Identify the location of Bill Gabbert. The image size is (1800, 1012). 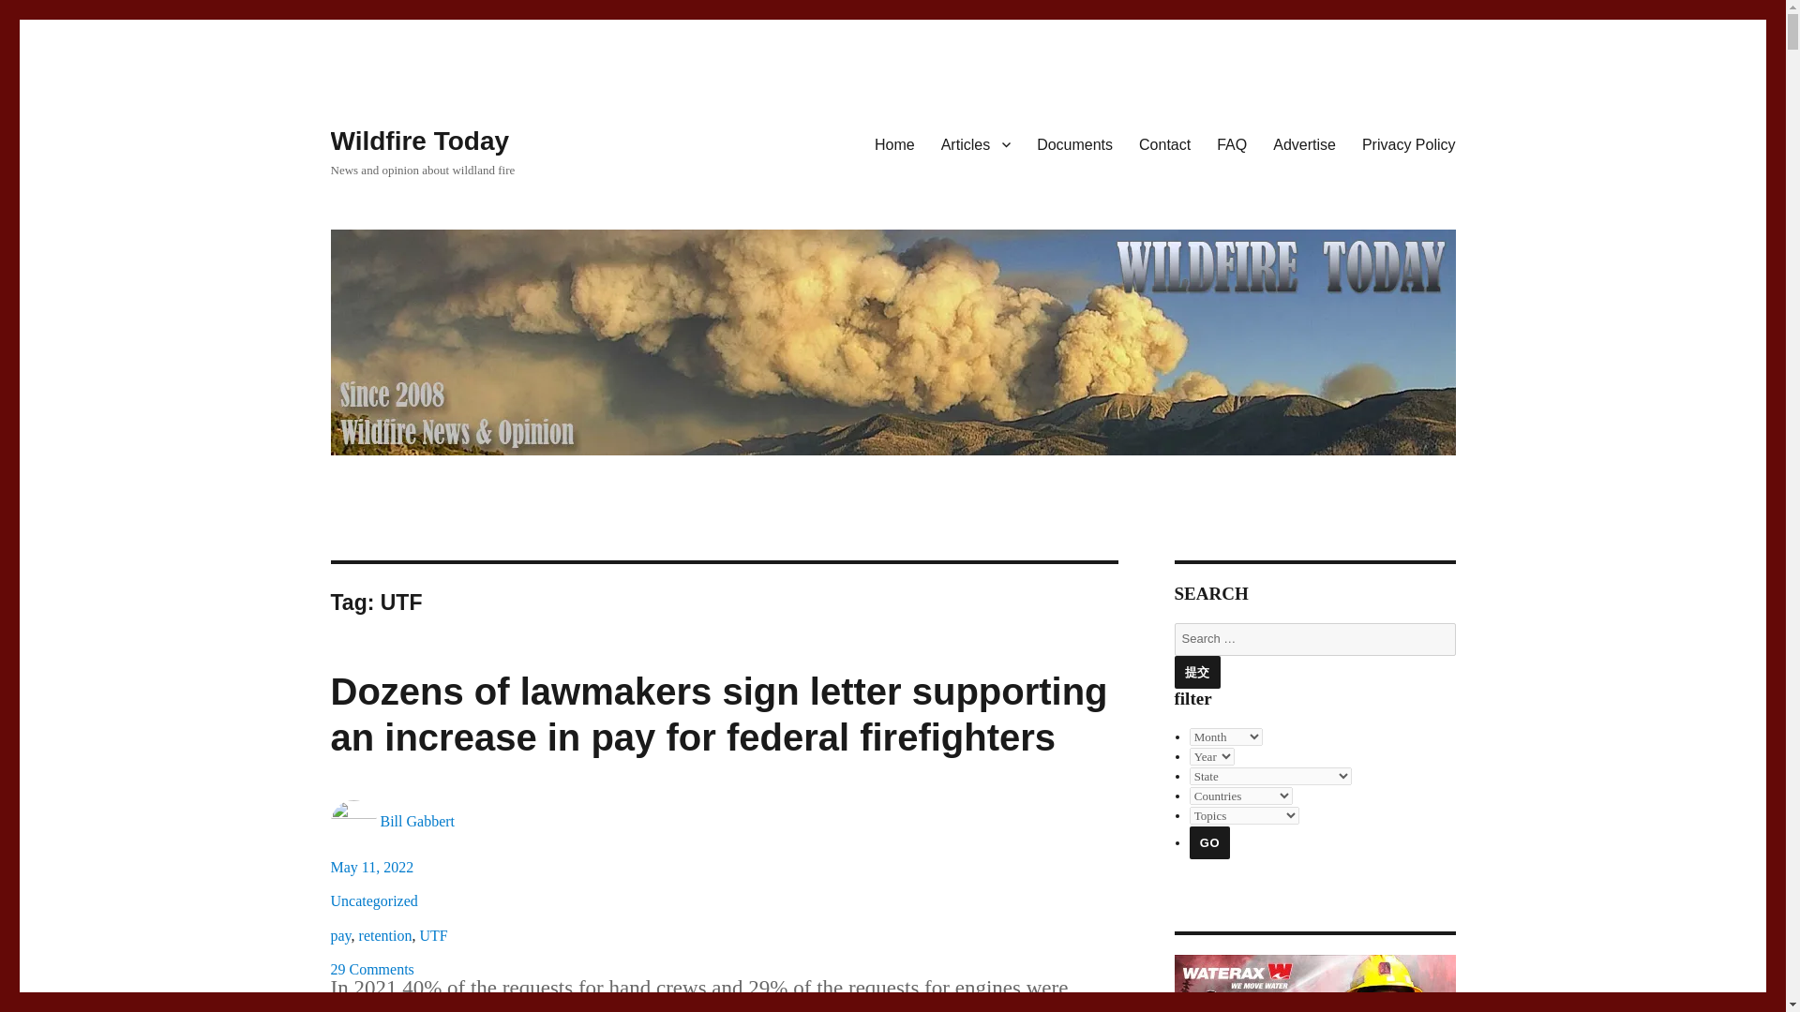
(417, 821).